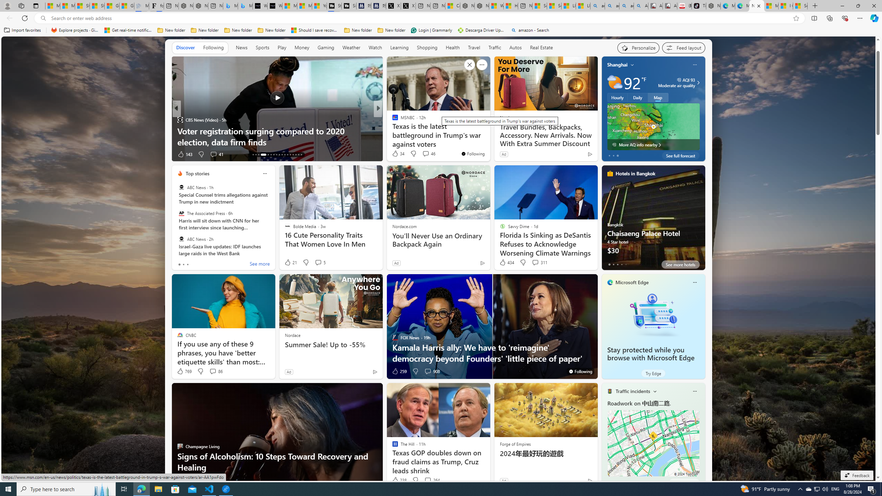 The height and width of the screenshot is (496, 882). Describe the element at coordinates (396, 154) in the screenshot. I see `59 Like` at that location.